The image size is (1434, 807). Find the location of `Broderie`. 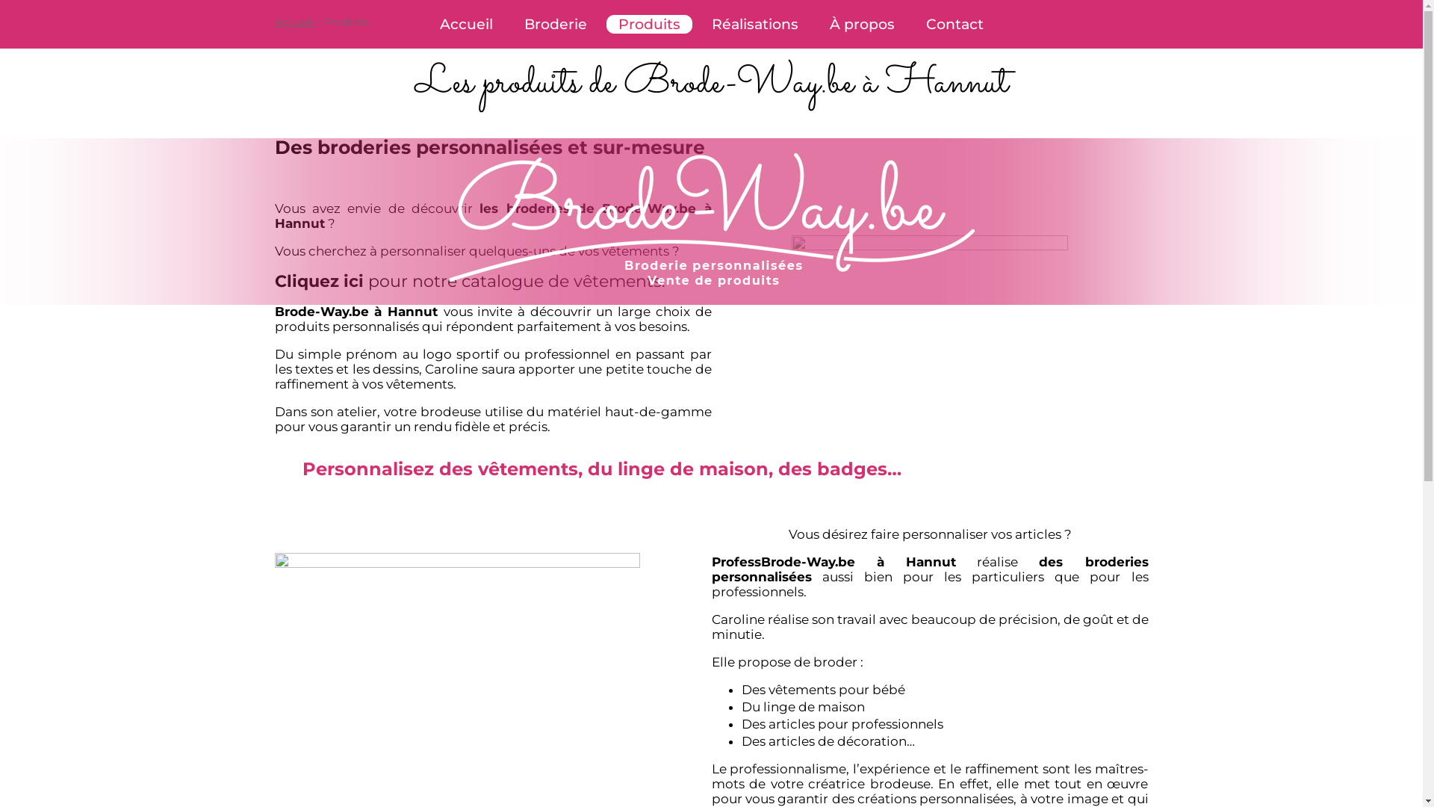

Broderie is located at coordinates (556, 24).